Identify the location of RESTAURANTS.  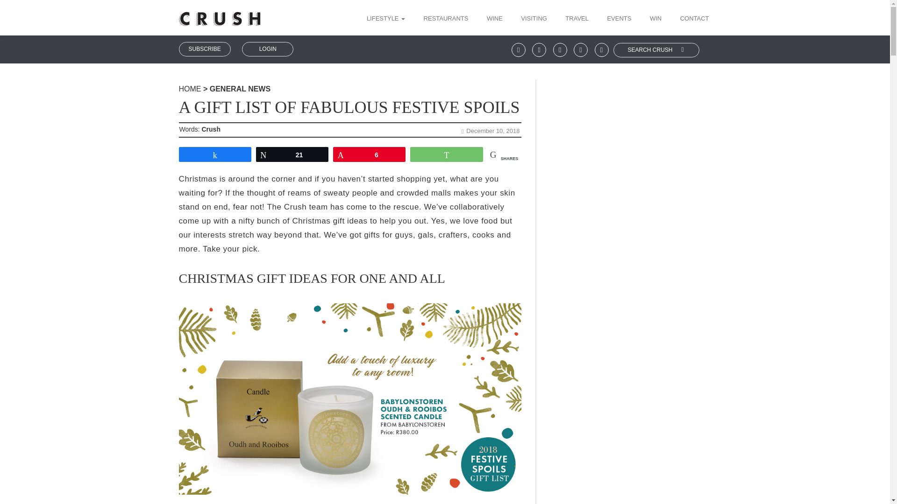
(446, 19).